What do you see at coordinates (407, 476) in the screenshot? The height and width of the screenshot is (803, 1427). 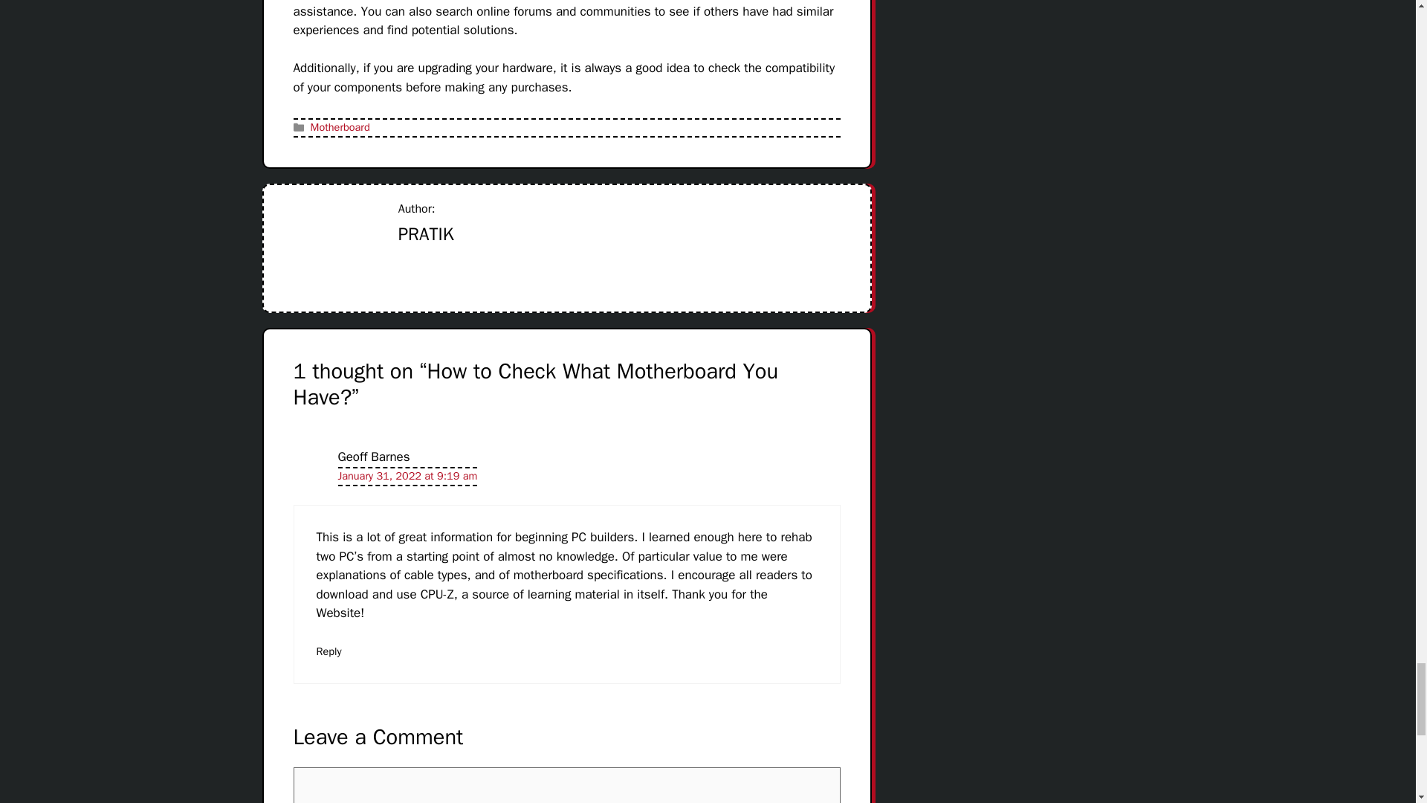 I see `January 31, 2022 at 9:19 am` at bounding box center [407, 476].